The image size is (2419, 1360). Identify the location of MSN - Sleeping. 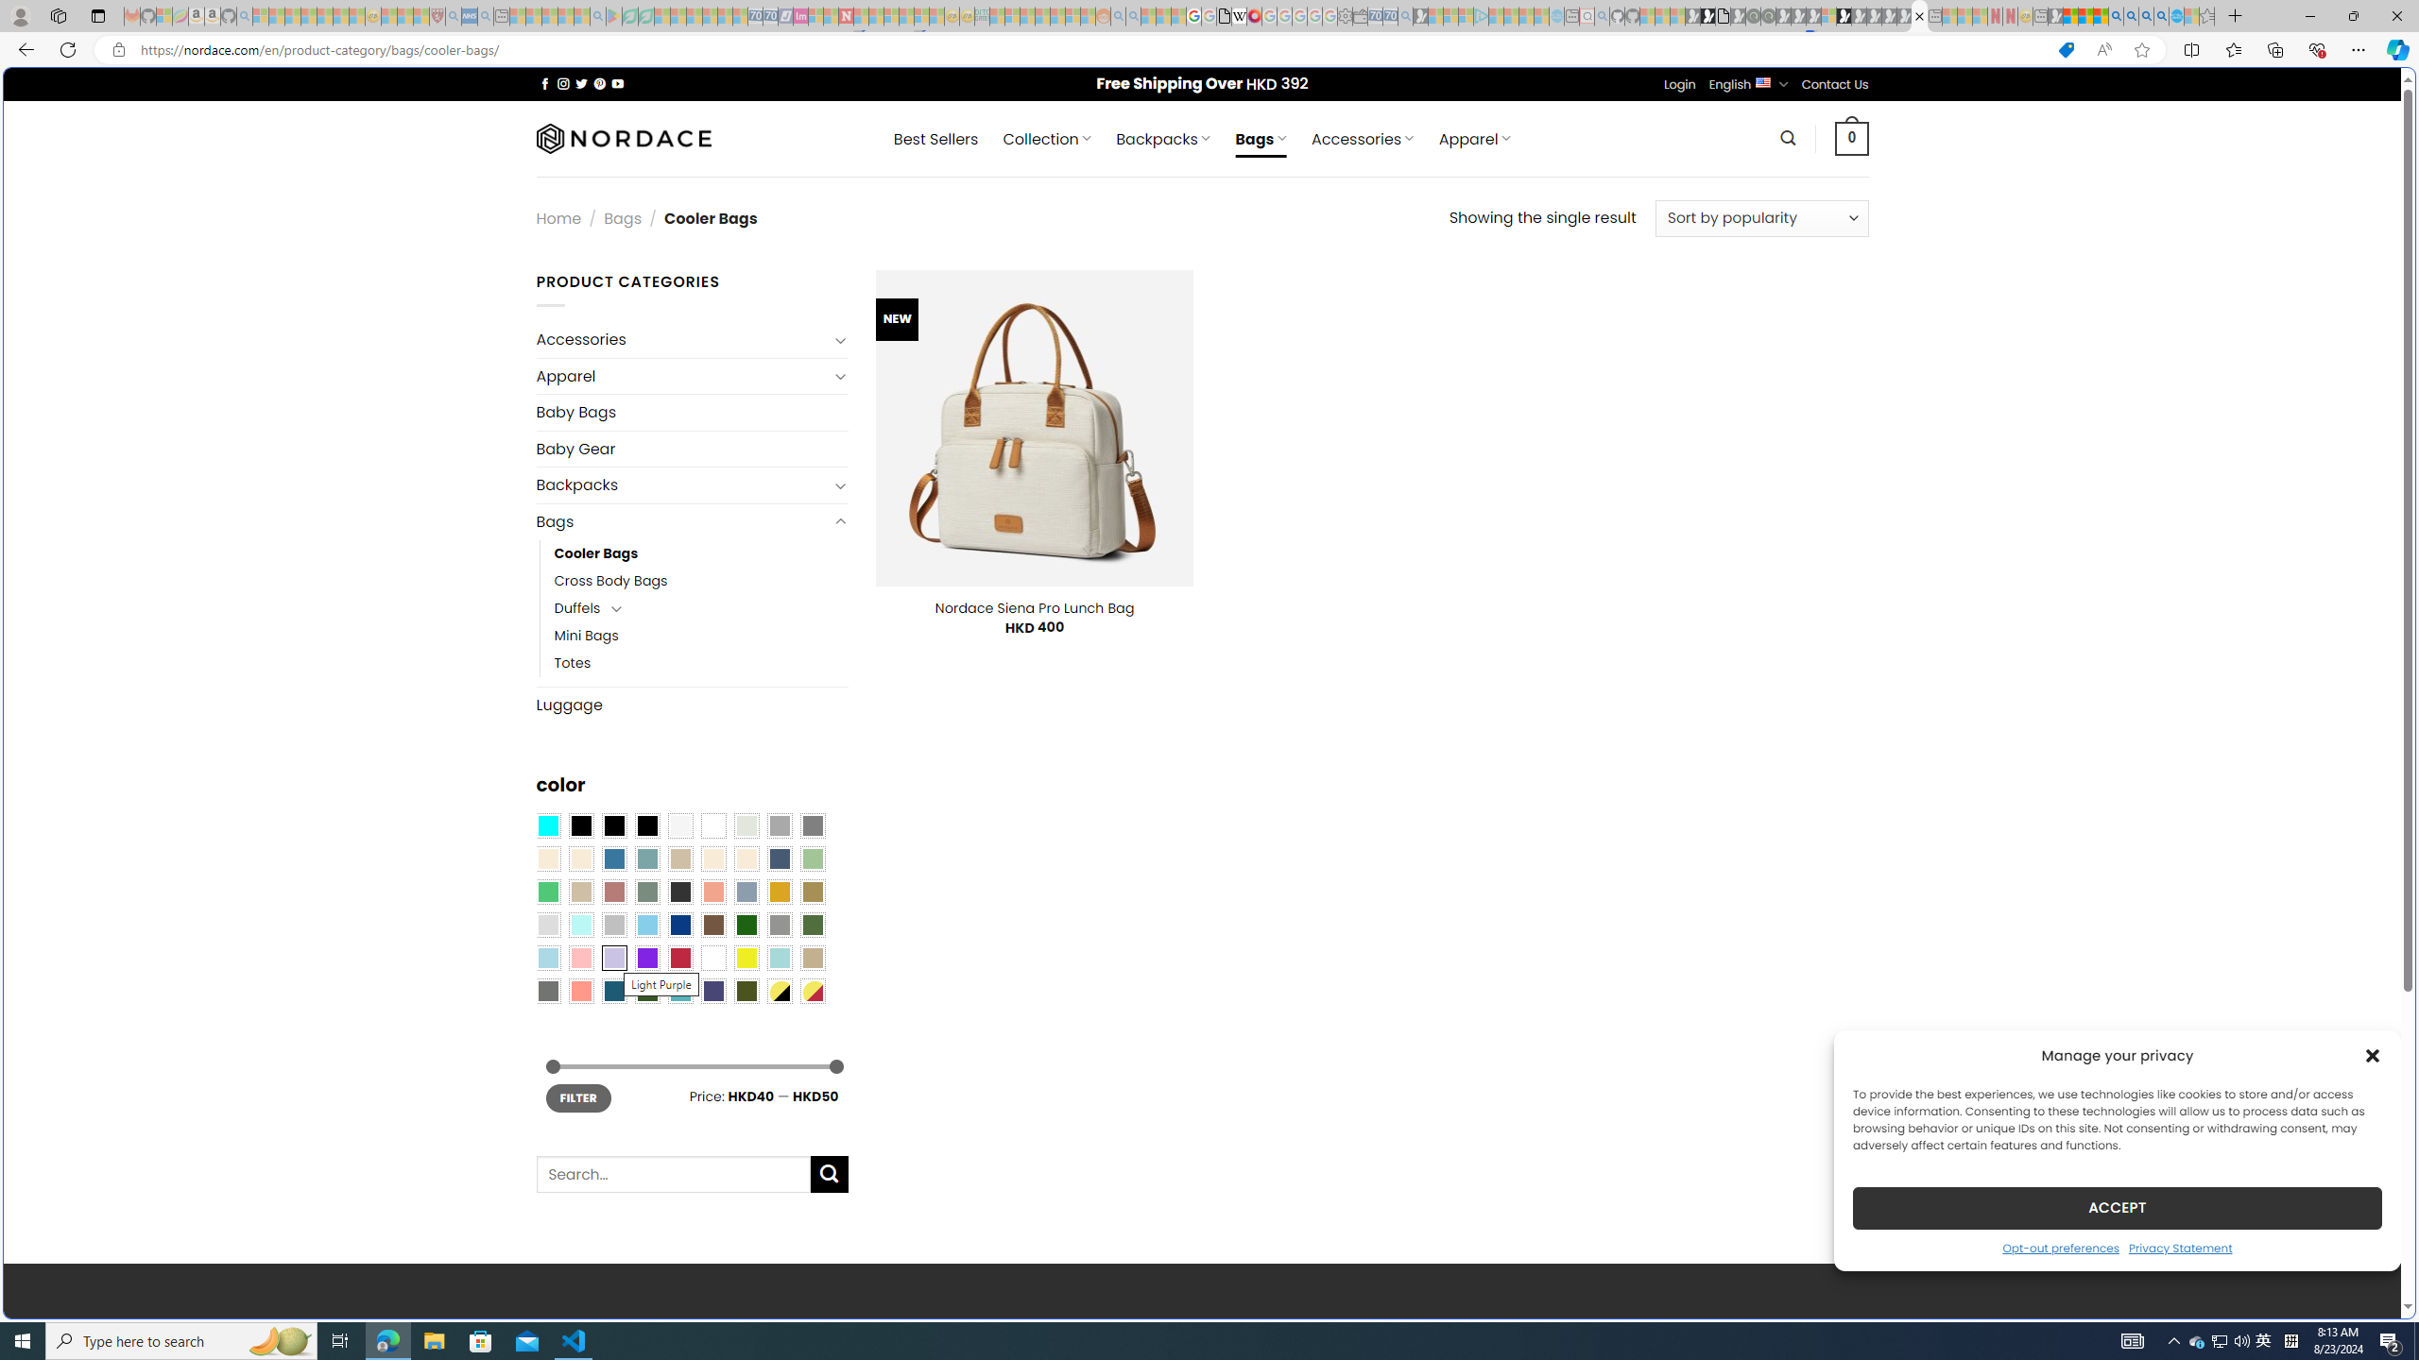
(2054, 16).